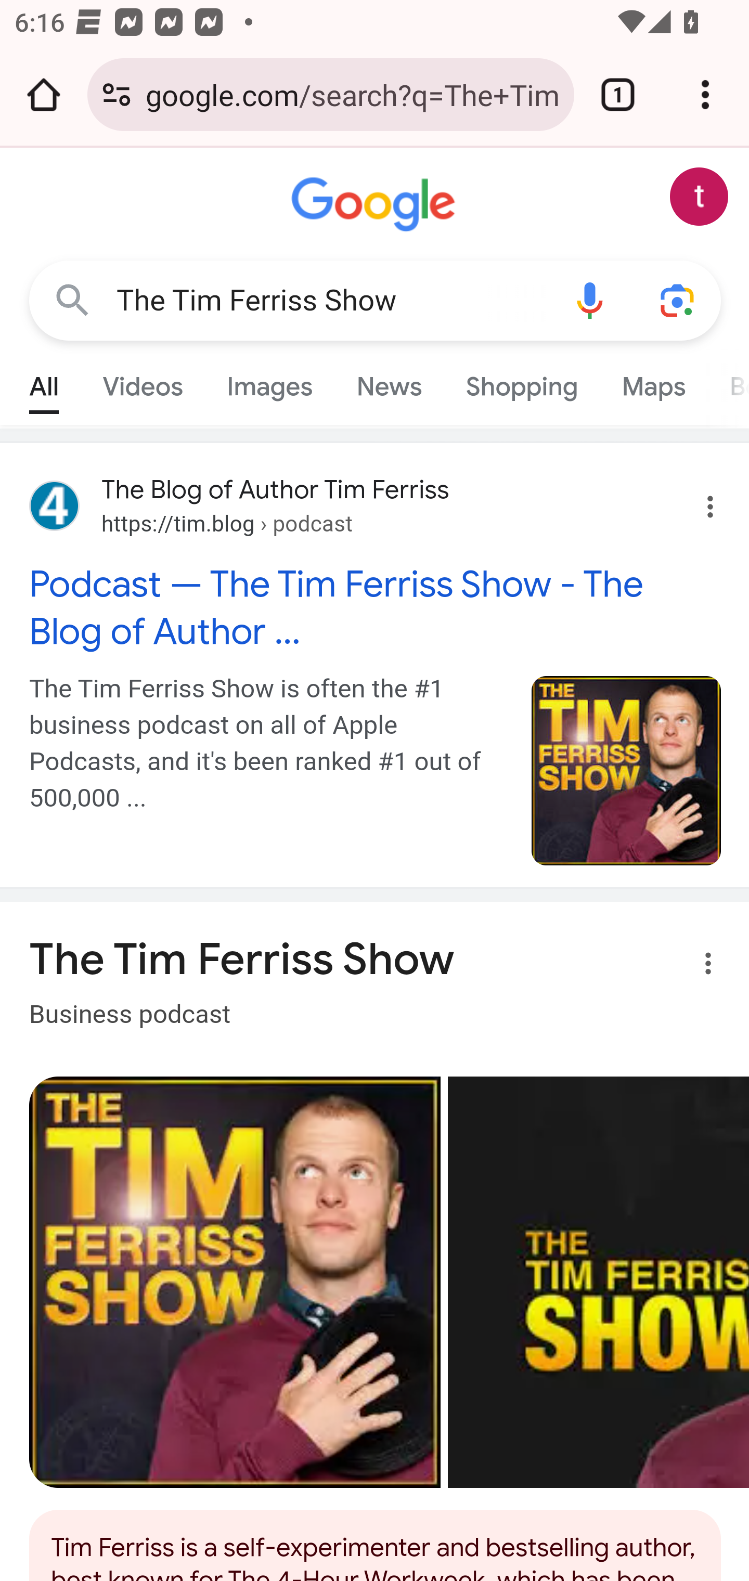 Image resolution: width=749 pixels, height=1581 pixels. I want to click on Google Search, so click(73, 300).